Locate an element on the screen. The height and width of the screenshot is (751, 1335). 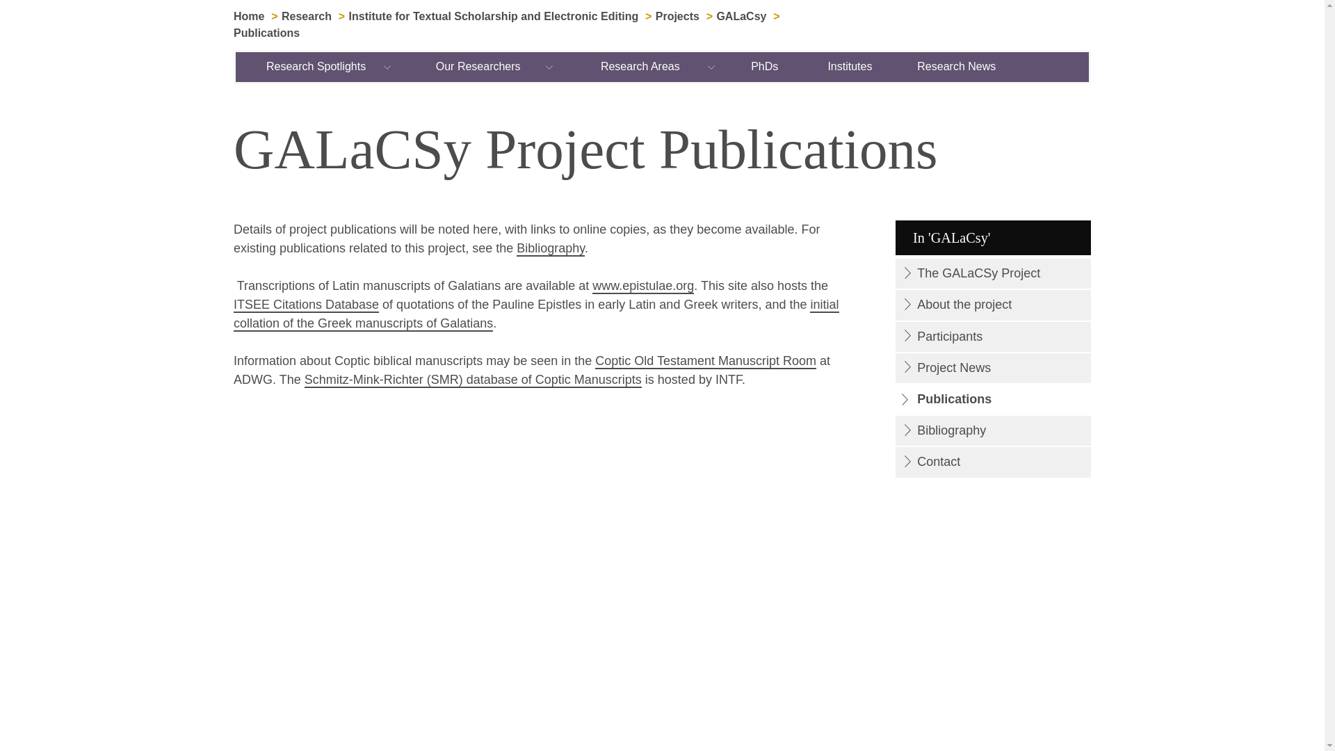
GALaCsy is located at coordinates (741, 17).